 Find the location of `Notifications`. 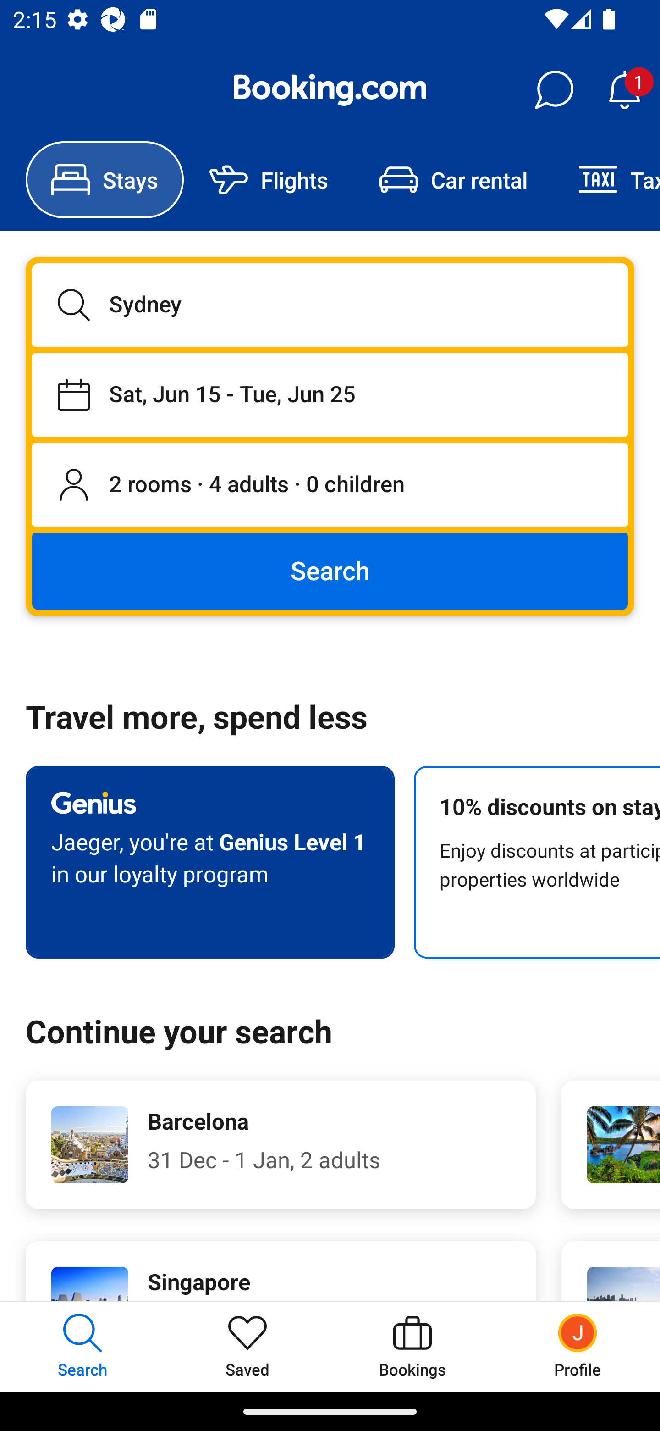

Notifications is located at coordinates (624, 90).